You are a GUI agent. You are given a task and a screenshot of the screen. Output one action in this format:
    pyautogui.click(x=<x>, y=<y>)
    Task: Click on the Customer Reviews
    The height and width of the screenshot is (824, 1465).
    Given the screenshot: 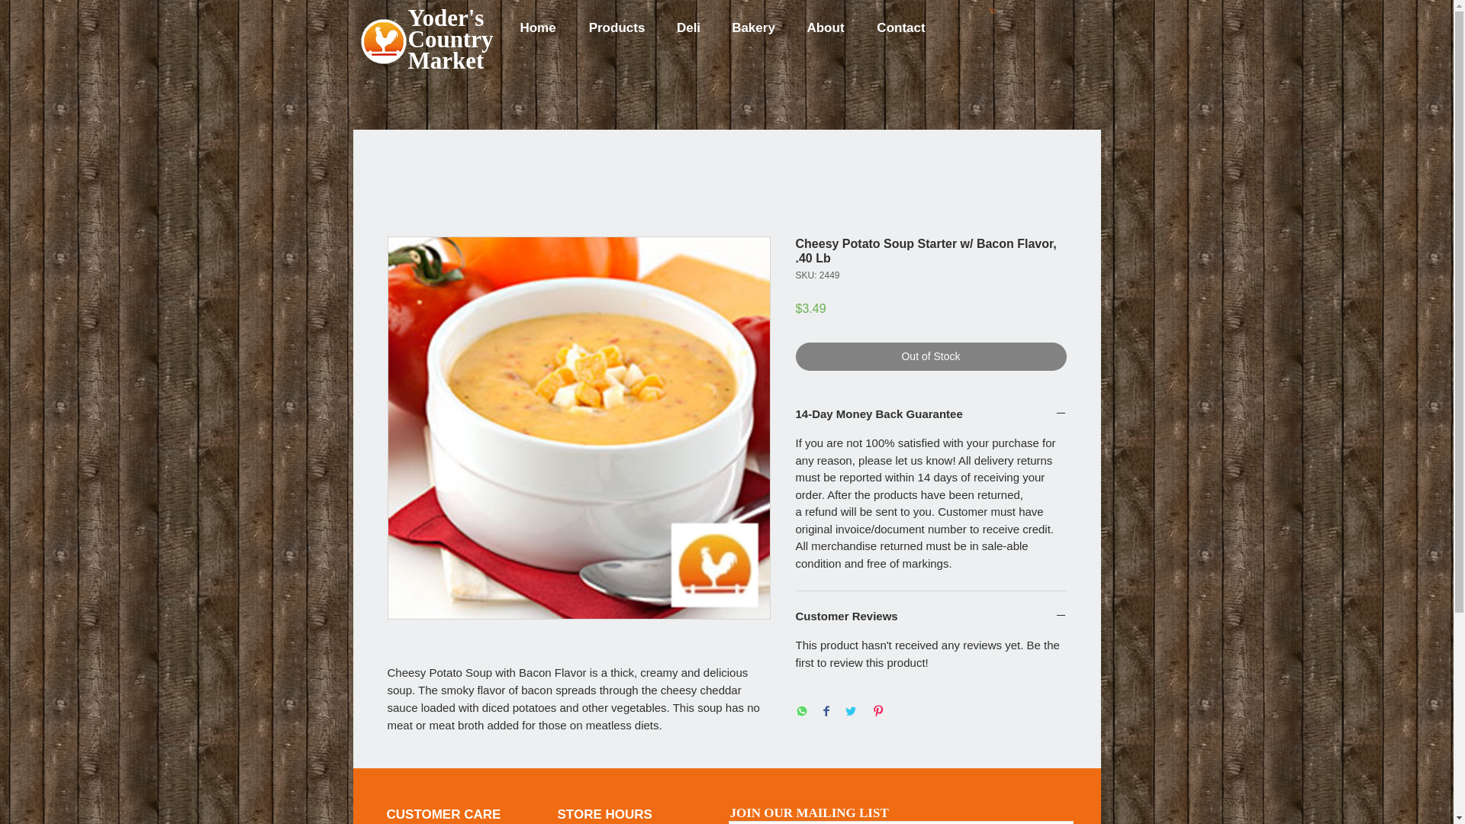 What is the action you would take?
    pyautogui.click(x=931, y=616)
    